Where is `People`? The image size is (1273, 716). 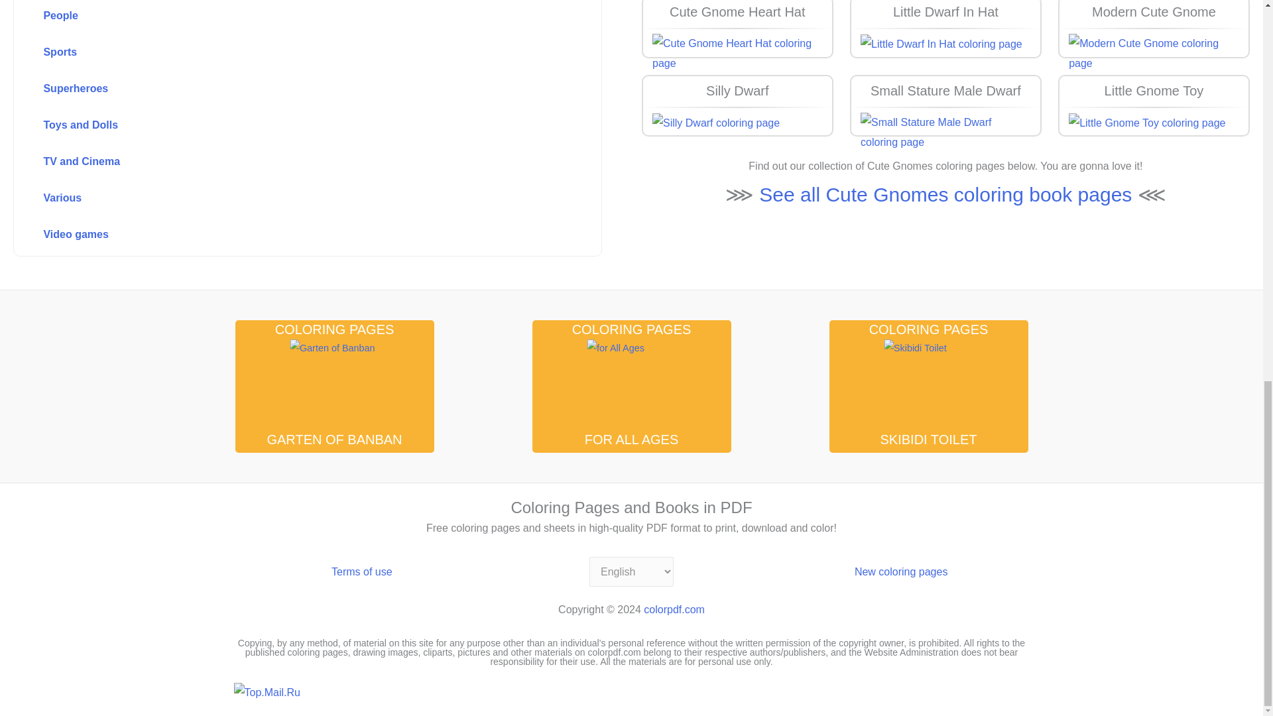 People is located at coordinates (278, 17).